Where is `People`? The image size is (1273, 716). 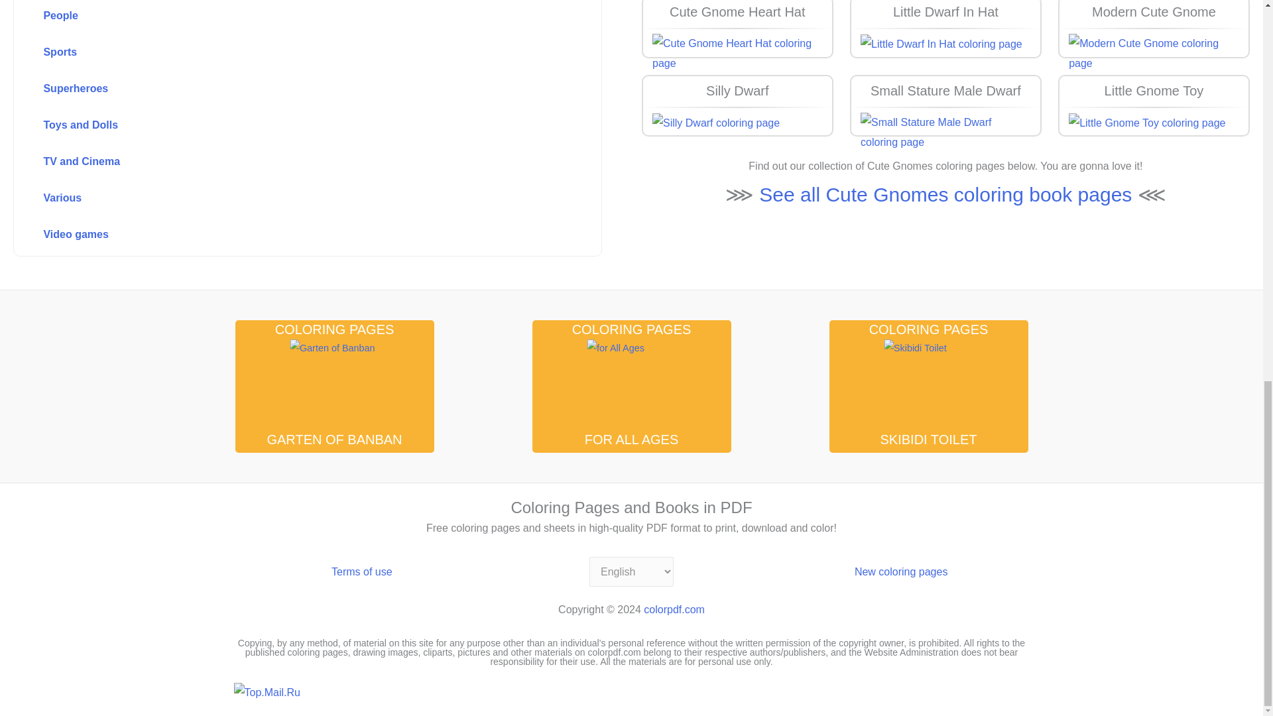 People is located at coordinates (278, 17).